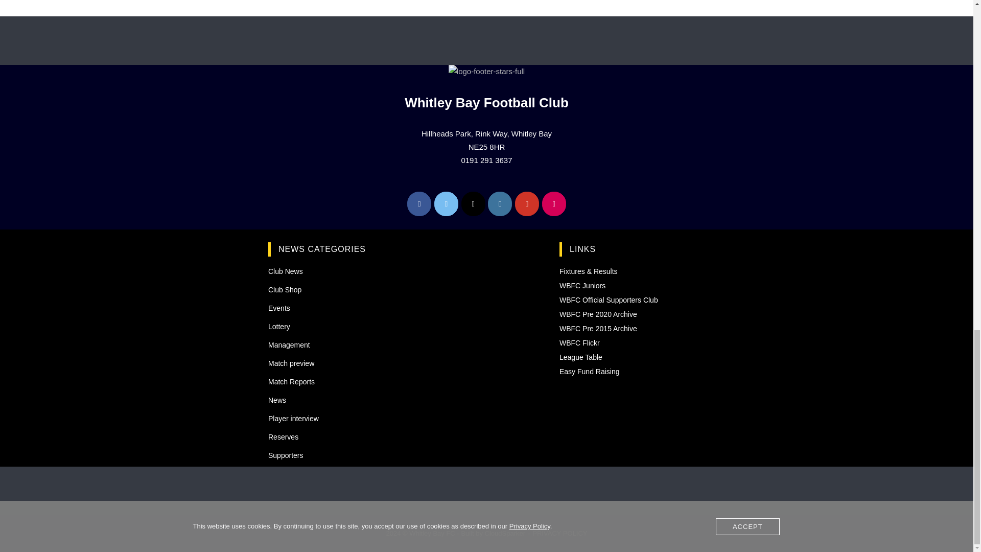 The height and width of the screenshot is (552, 981). What do you see at coordinates (527, 203) in the screenshot?
I see `Whitley Bay FC on Youtube` at bounding box center [527, 203].